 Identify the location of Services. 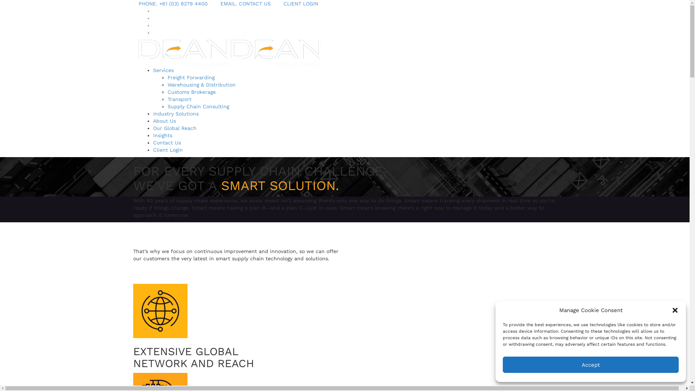
(163, 70).